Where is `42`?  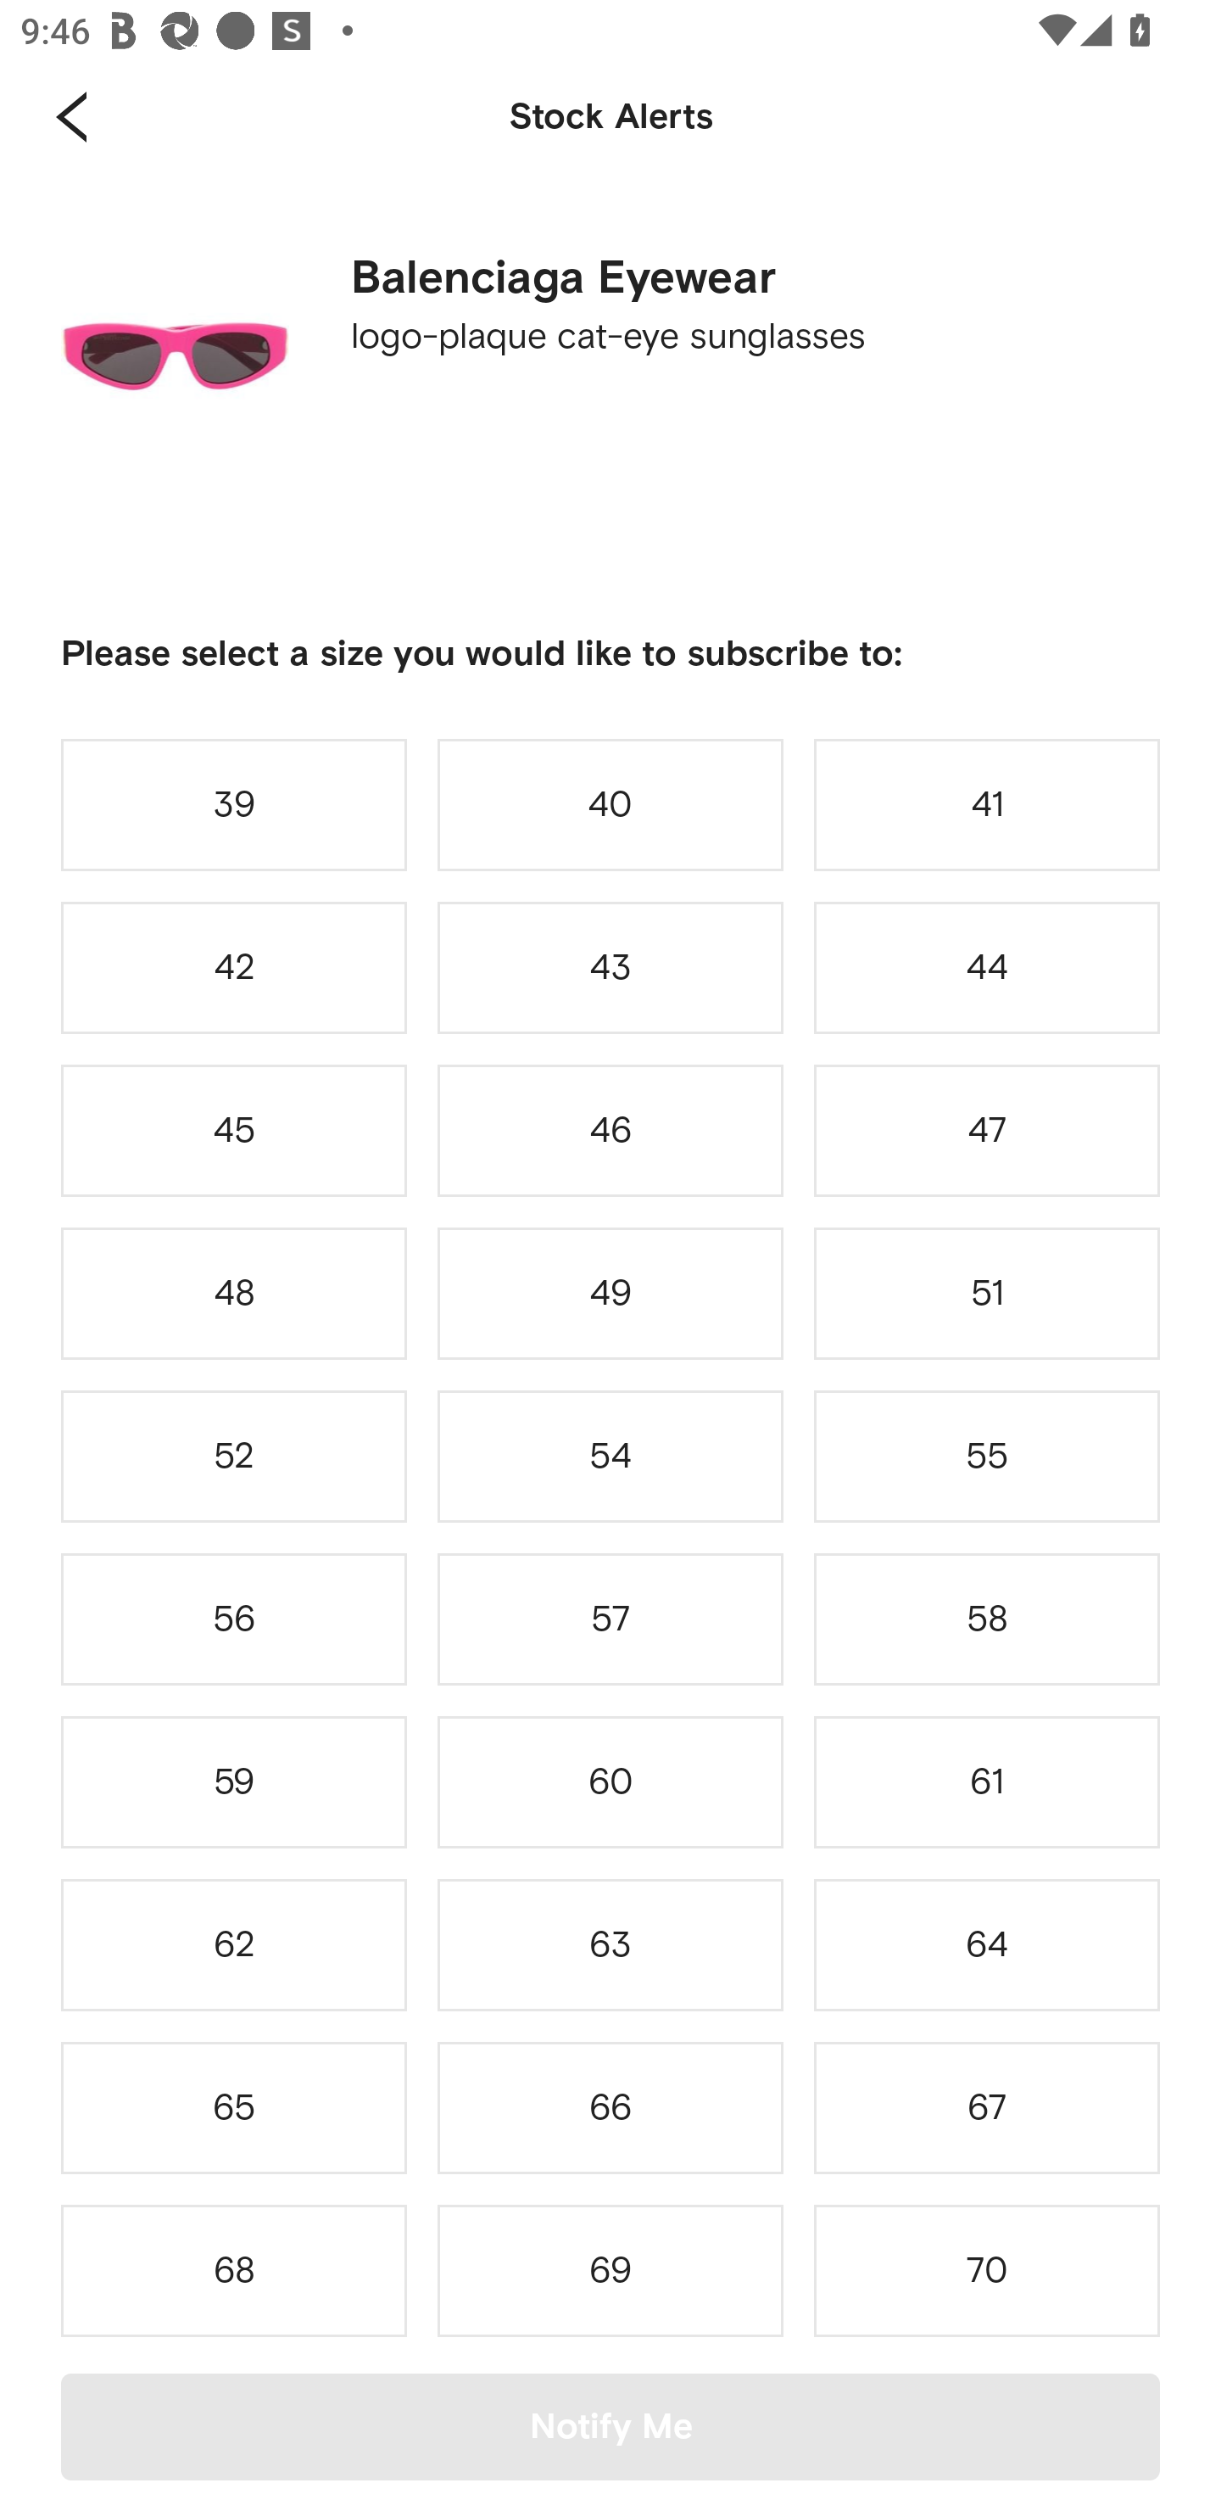 42 is located at coordinates (234, 967).